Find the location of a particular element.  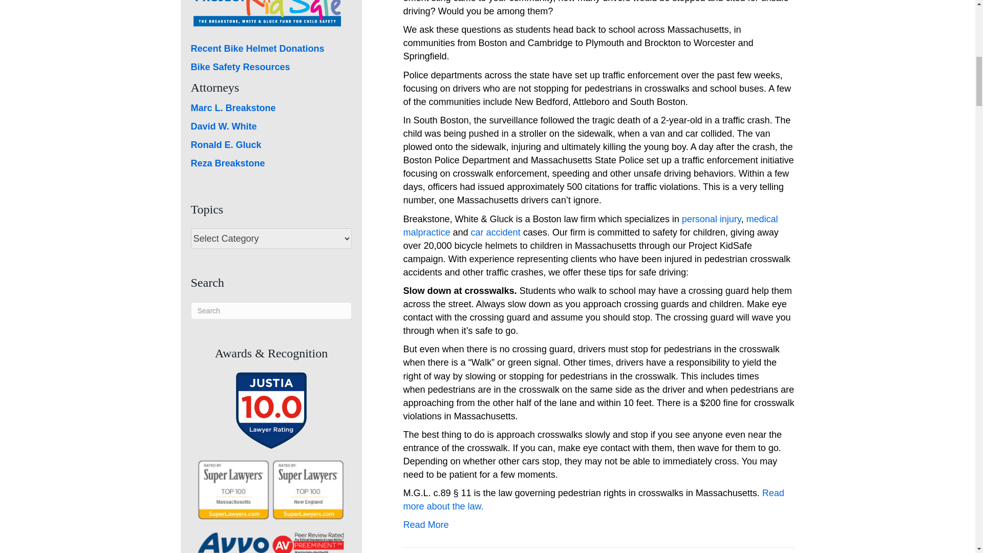

personal injury is located at coordinates (712, 219).